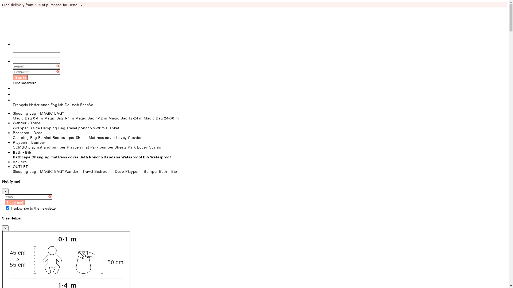 The image size is (513, 288). Describe the element at coordinates (25, 137) in the screenshot. I see `Camping Bag` at that location.